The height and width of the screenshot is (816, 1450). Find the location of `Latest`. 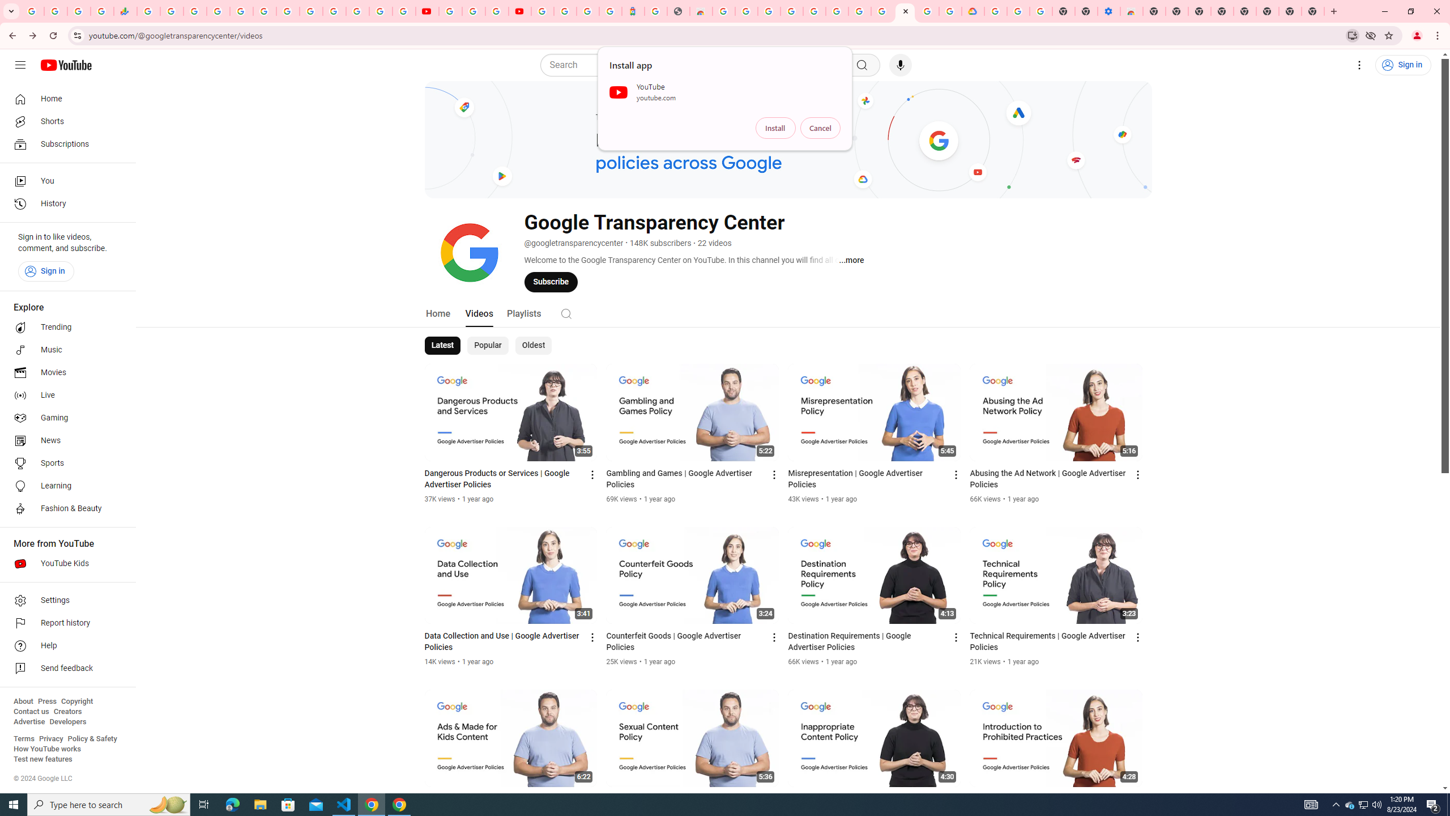

Latest is located at coordinates (443, 346).